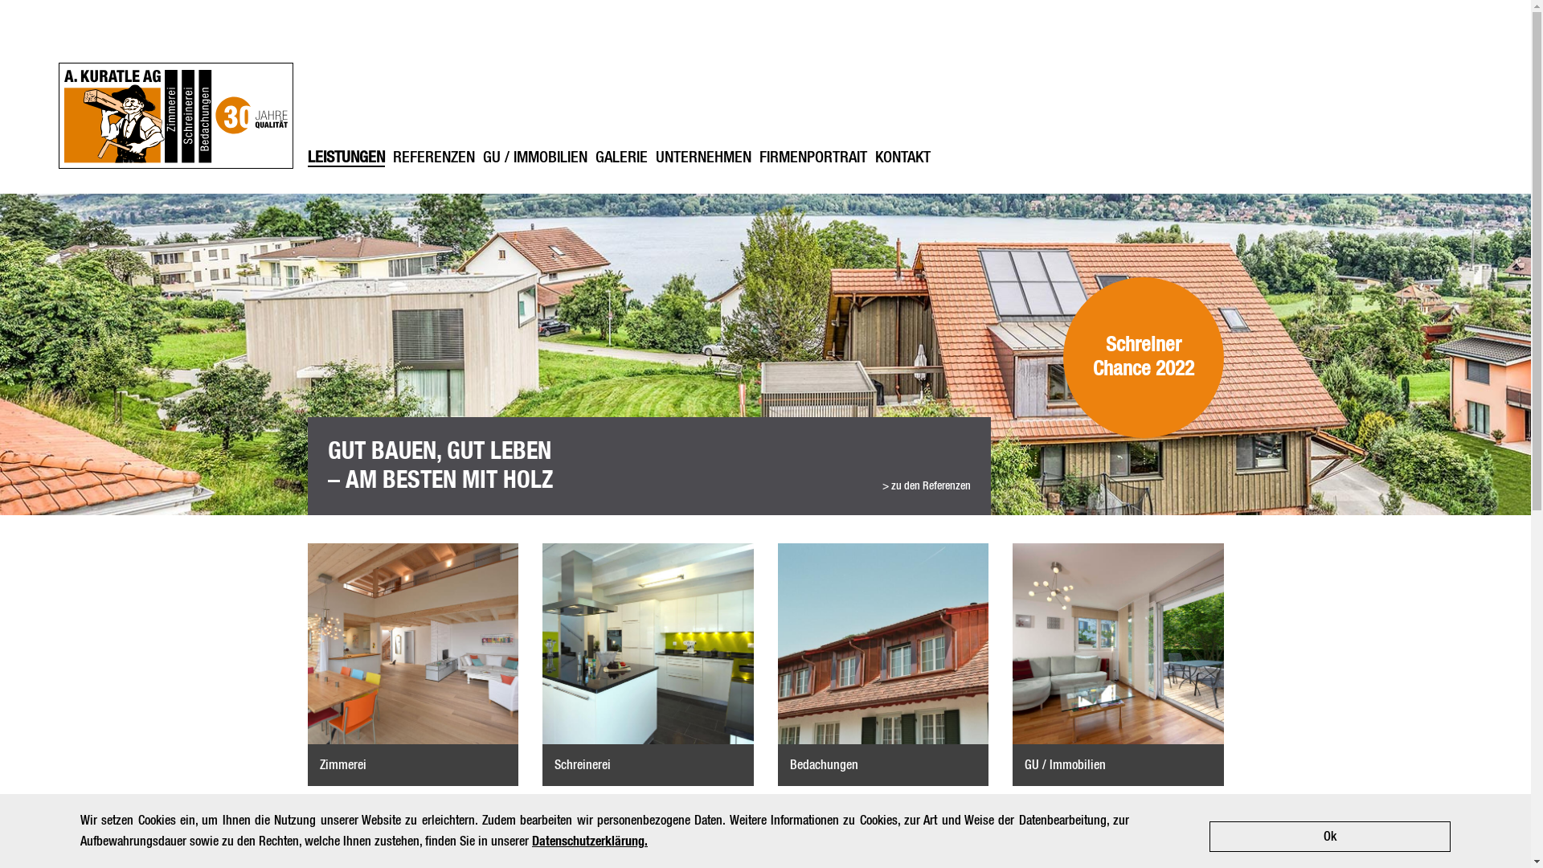  What do you see at coordinates (620, 159) in the screenshot?
I see `GALERIE` at bounding box center [620, 159].